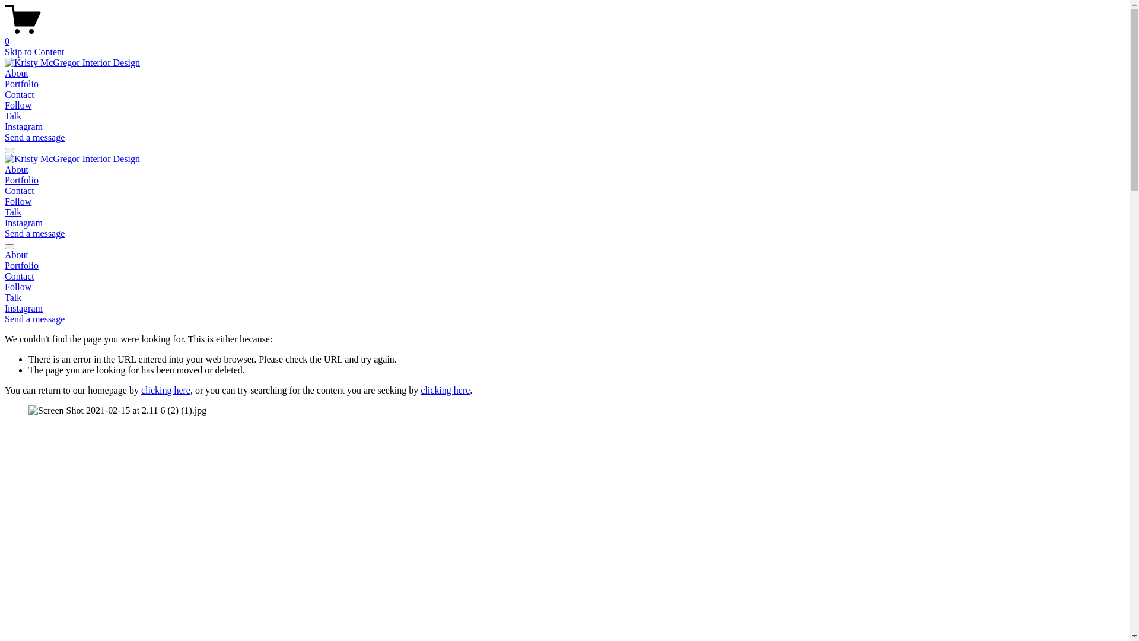 This screenshot has height=641, width=1139. Describe the element at coordinates (565, 266) in the screenshot. I see `Portfolio` at that location.